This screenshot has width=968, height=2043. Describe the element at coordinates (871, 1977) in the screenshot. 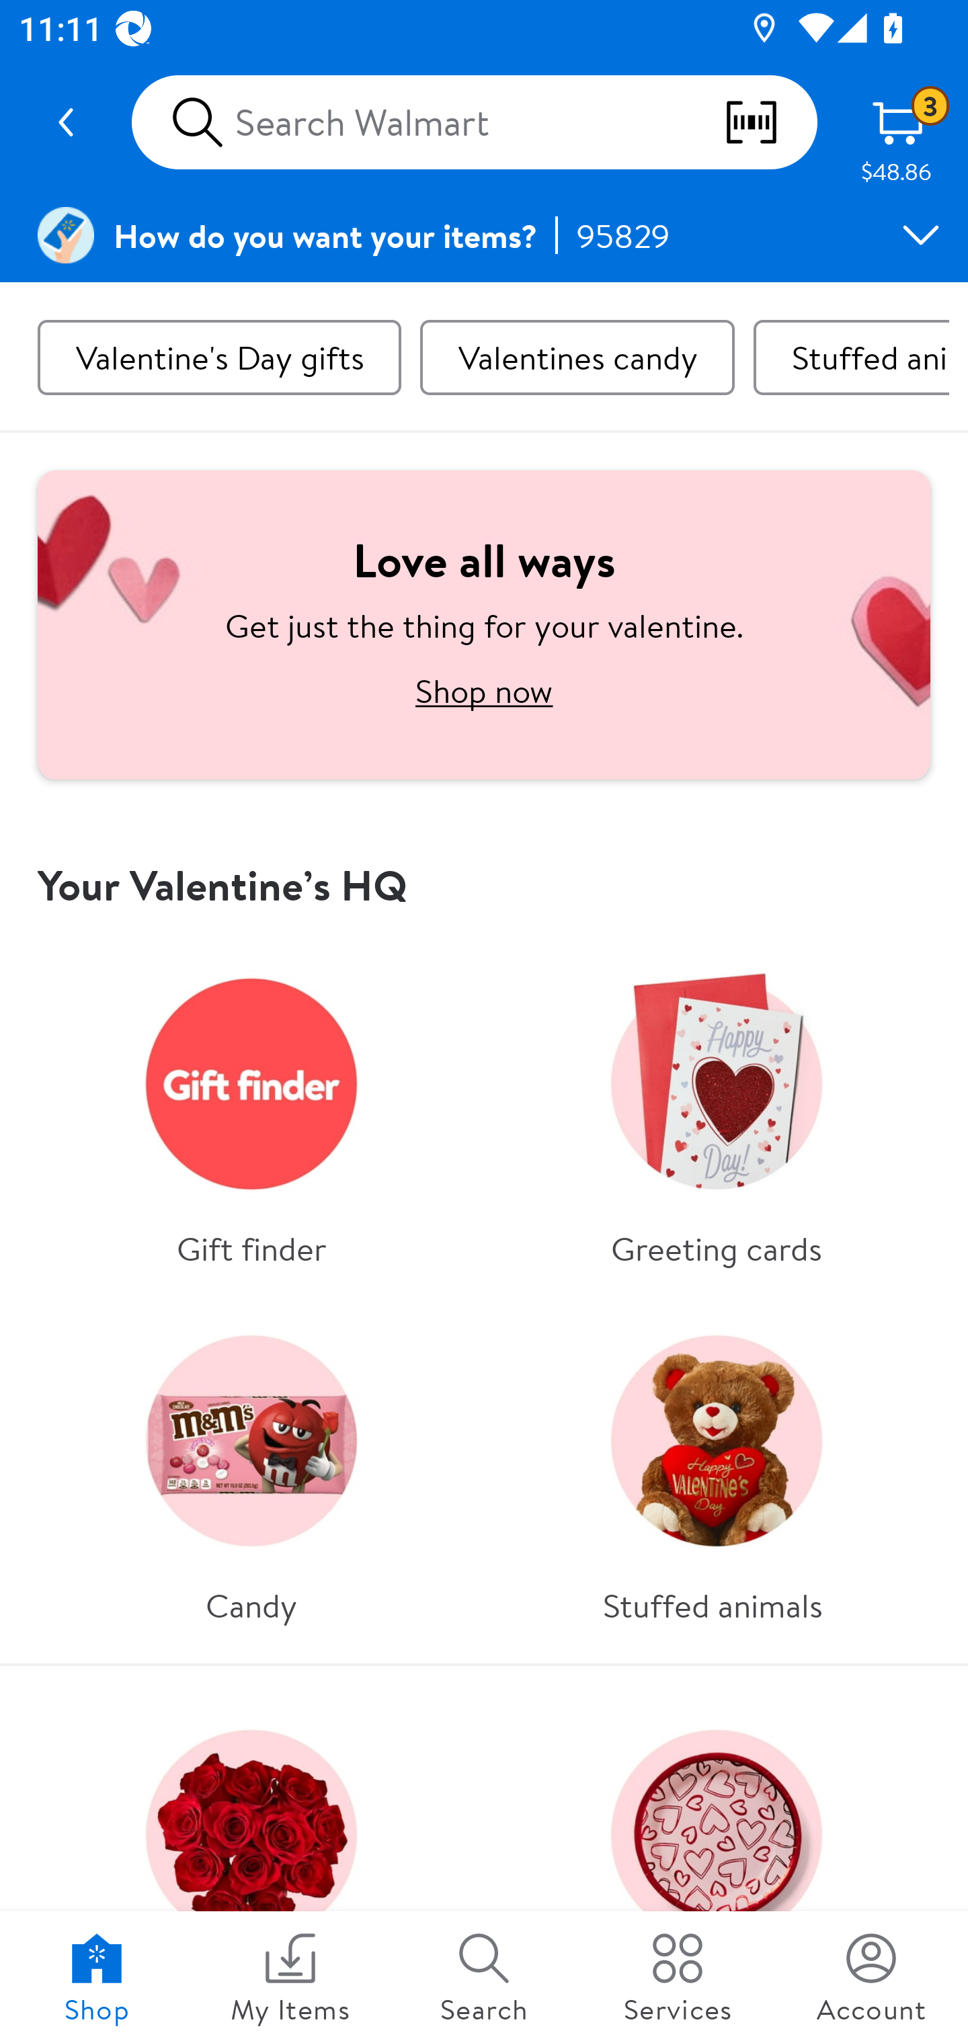

I see `Account` at that location.